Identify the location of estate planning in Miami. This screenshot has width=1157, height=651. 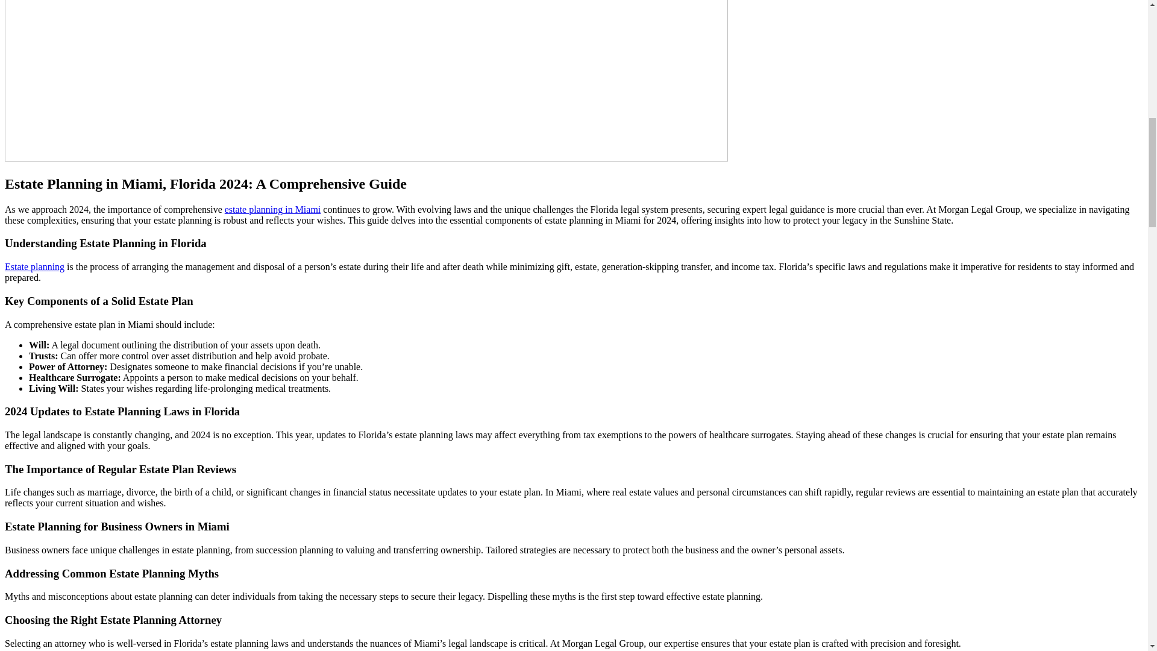
(272, 210).